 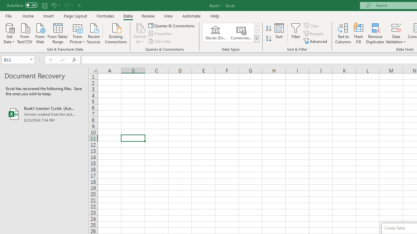 What do you see at coordinates (44, 5) in the screenshot?
I see `Save` at bounding box center [44, 5].